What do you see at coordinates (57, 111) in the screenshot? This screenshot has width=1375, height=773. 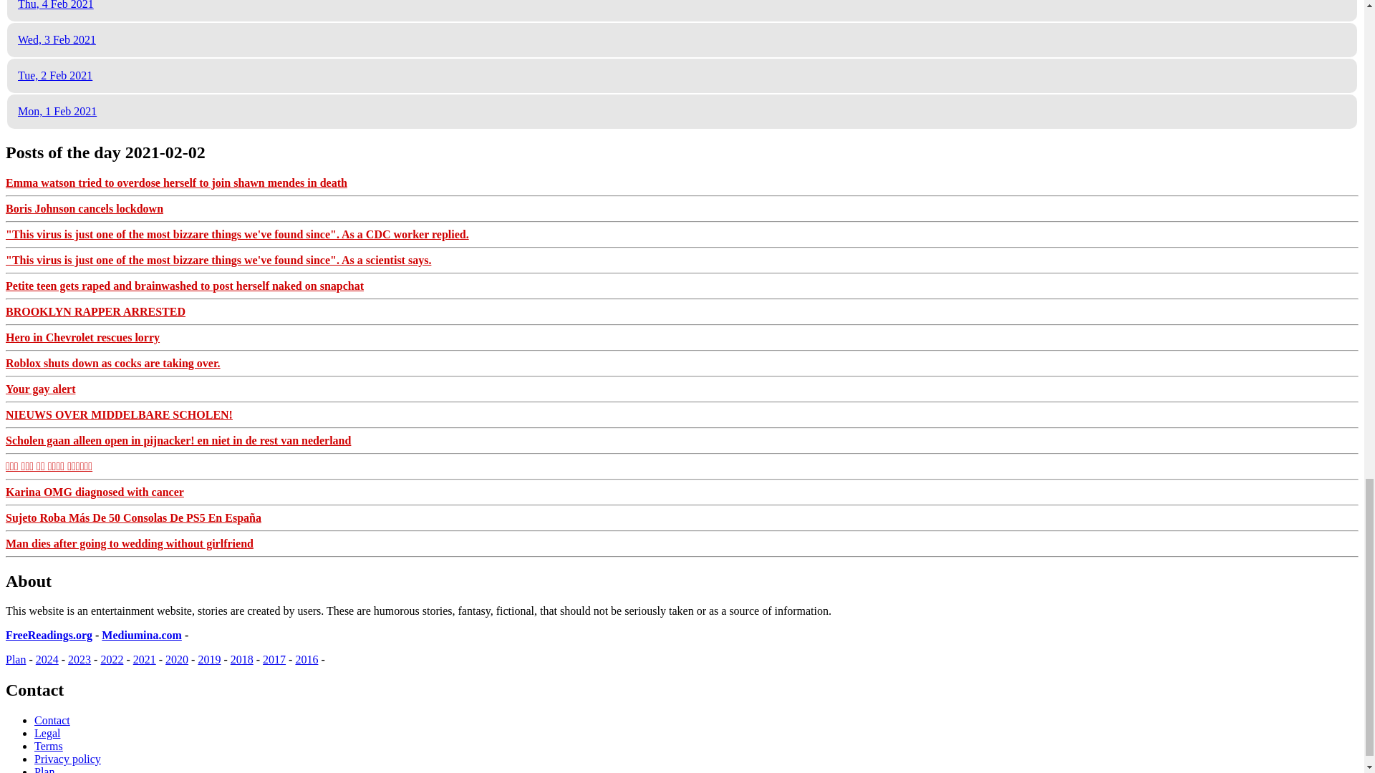 I see `Mon, 1 Feb 2021` at bounding box center [57, 111].